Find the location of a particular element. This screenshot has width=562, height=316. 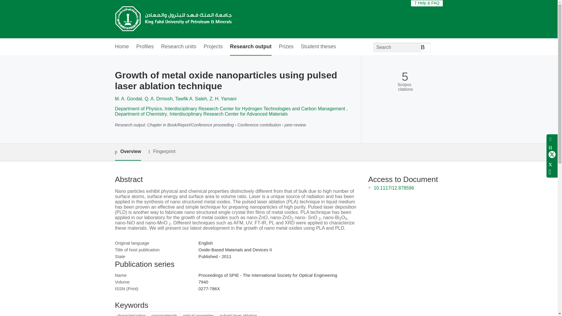

Projects is located at coordinates (213, 47).